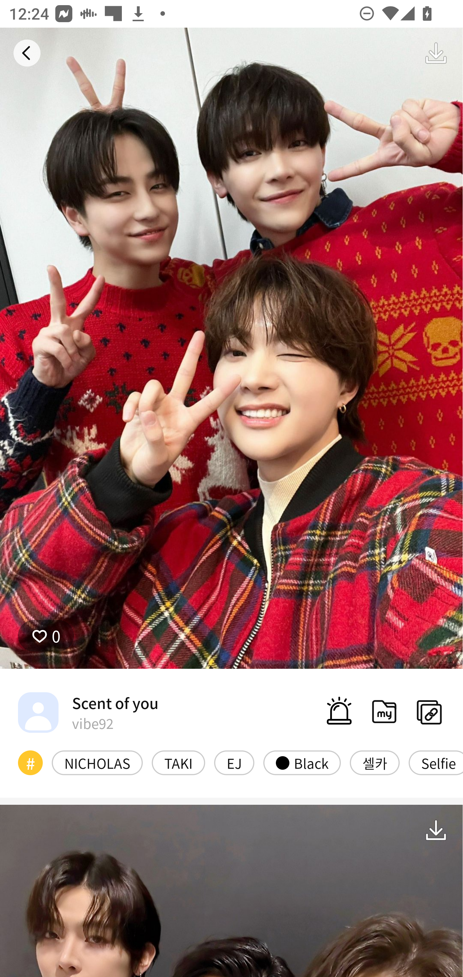 Image resolution: width=463 pixels, height=977 pixels. I want to click on EJ, so click(234, 762).